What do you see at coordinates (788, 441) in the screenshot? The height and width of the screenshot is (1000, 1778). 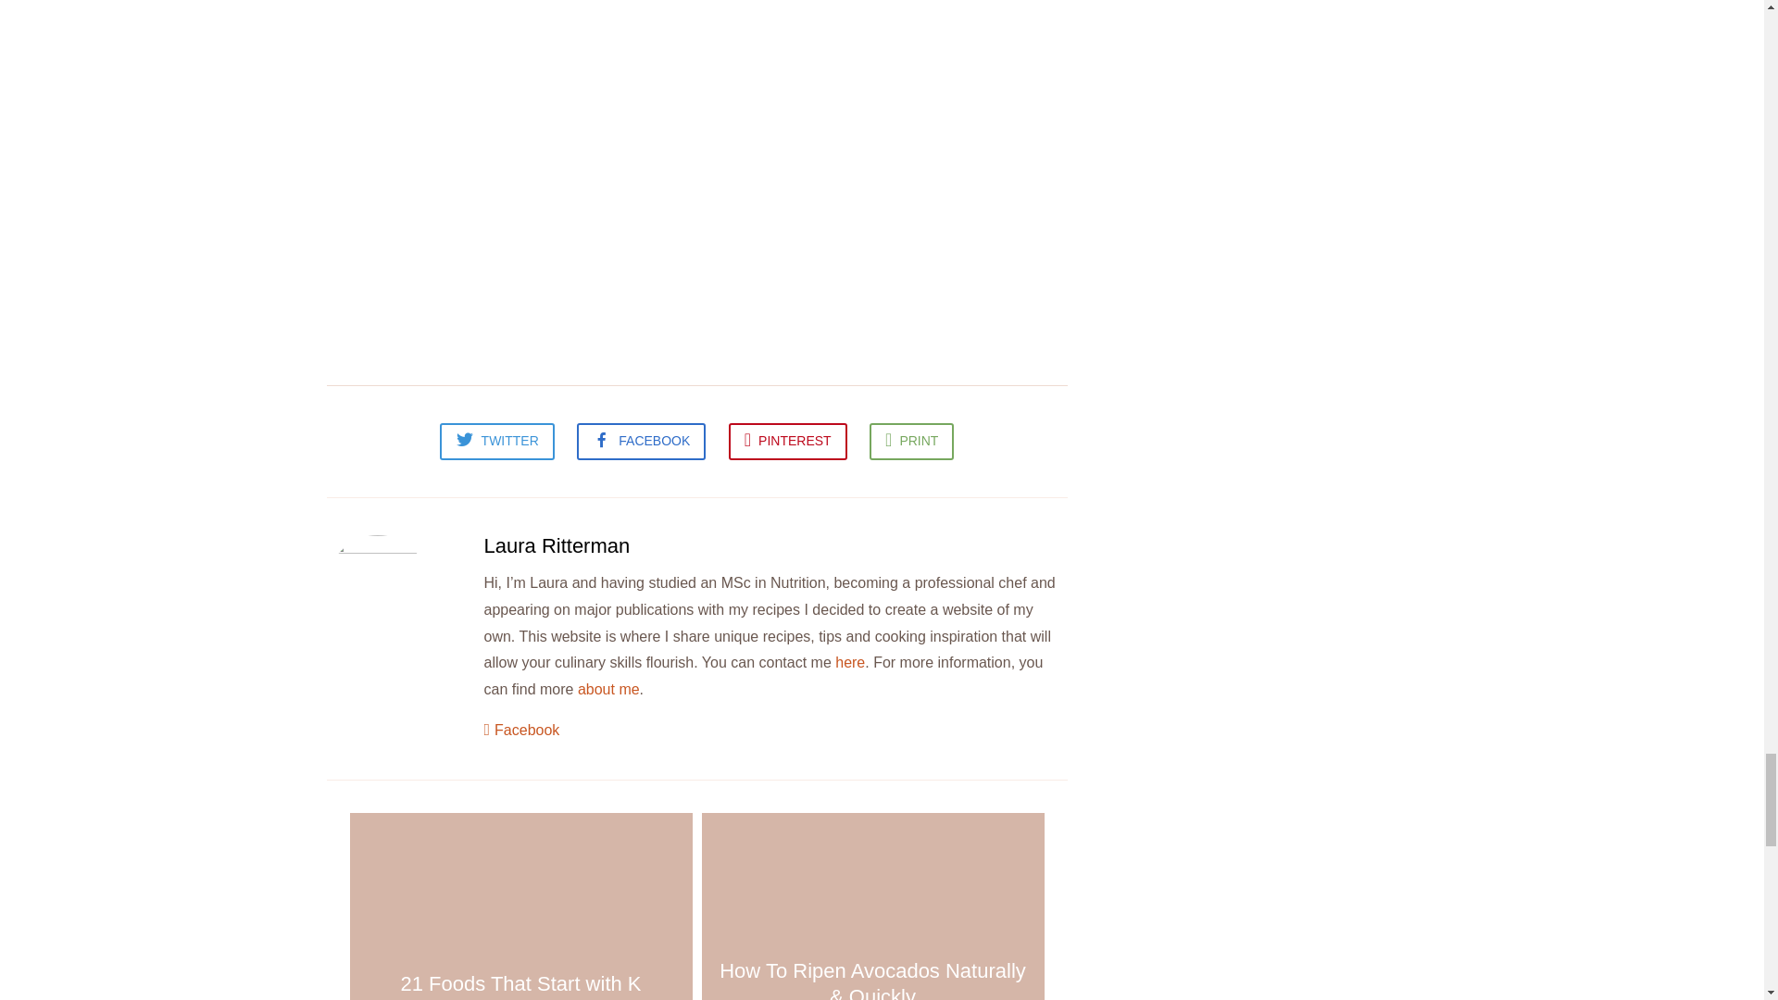 I see `Pin it to Pinterest` at bounding box center [788, 441].